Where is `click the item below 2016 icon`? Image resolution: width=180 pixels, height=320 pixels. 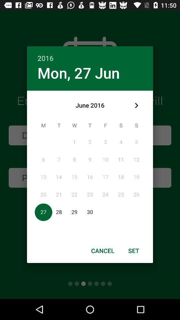 click the item below 2016 icon is located at coordinates (79, 73).